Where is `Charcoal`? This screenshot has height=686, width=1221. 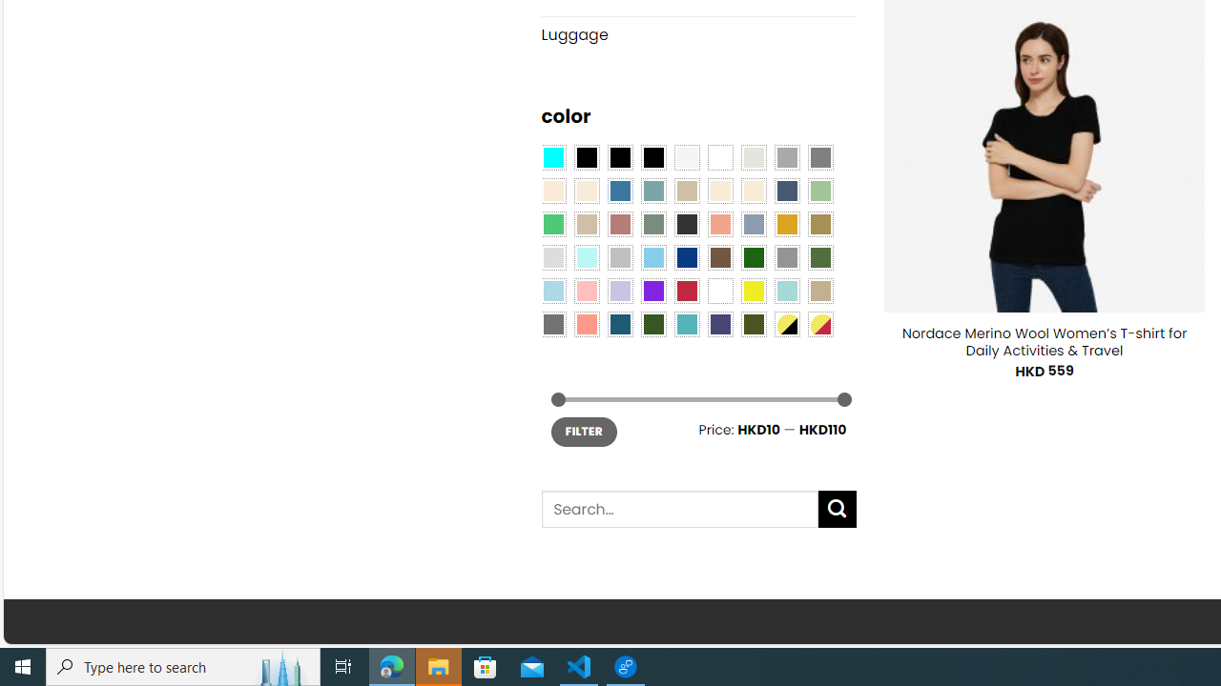
Charcoal is located at coordinates (687, 223).